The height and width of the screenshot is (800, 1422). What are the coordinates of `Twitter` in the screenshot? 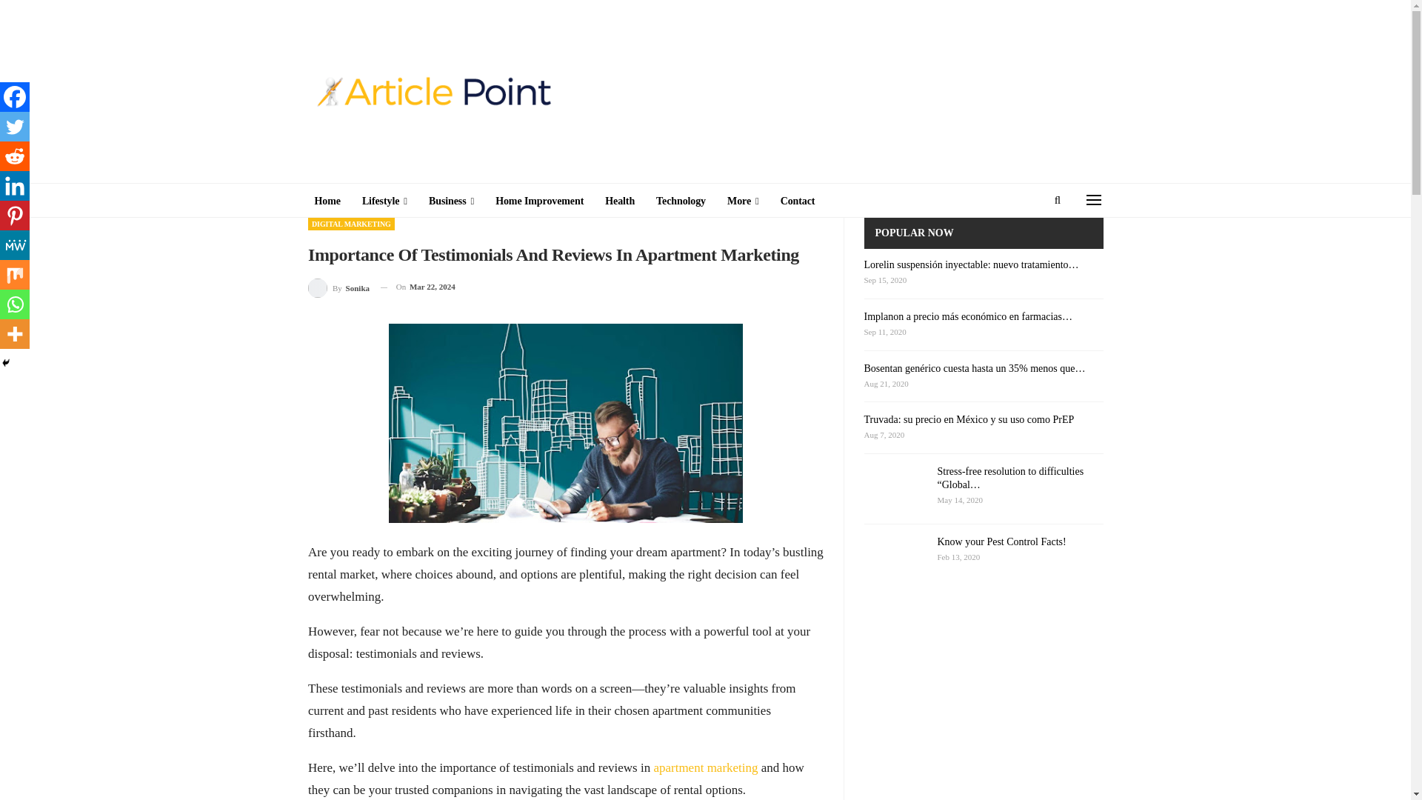 It's located at (15, 127).